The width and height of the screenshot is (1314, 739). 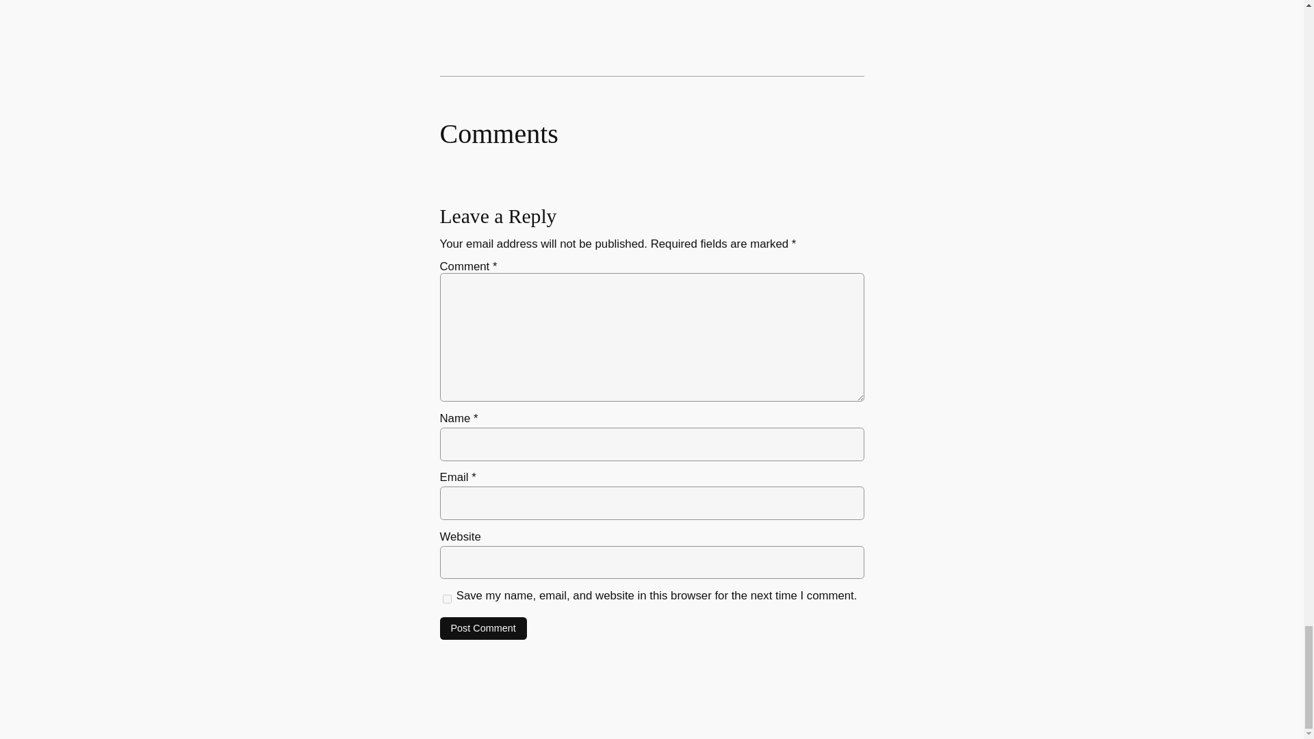 I want to click on Post Comment, so click(x=482, y=628).